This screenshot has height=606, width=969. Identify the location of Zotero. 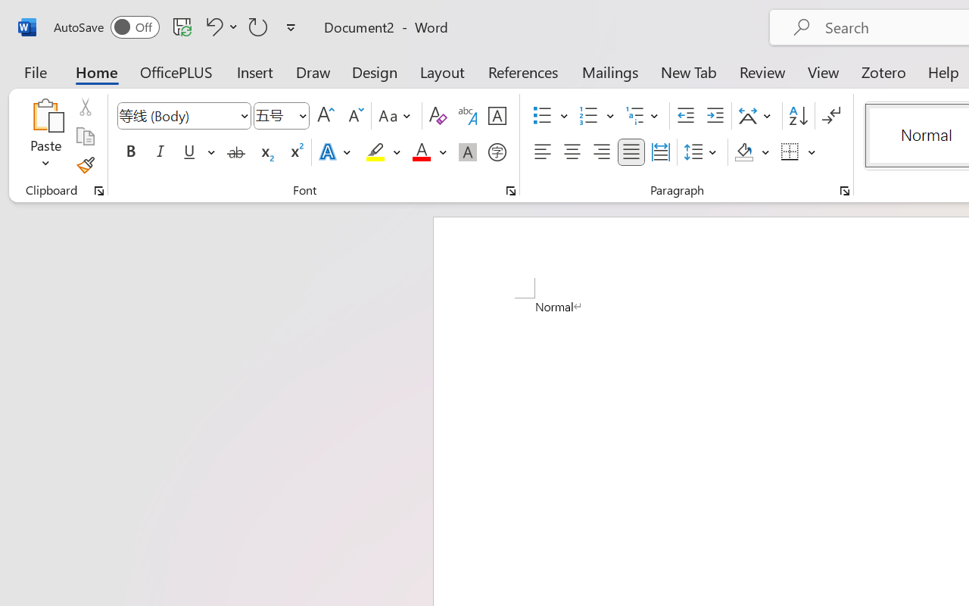
(883, 71).